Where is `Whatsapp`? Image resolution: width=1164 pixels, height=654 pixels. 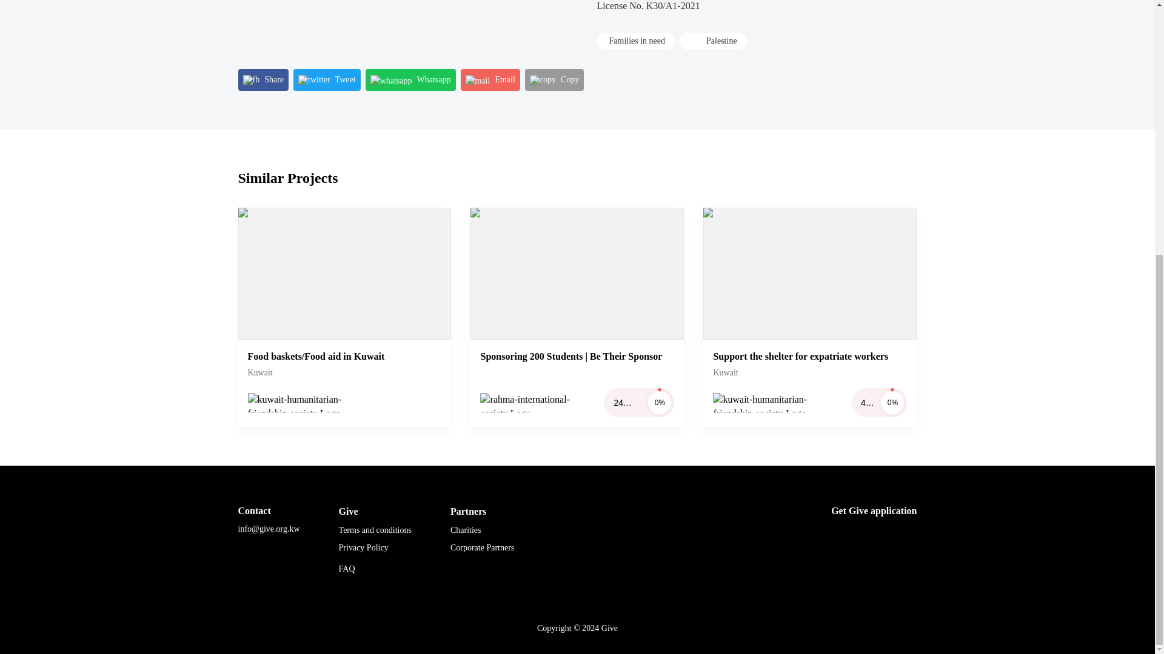 Whatsapp is located at coordinates (410, 80).